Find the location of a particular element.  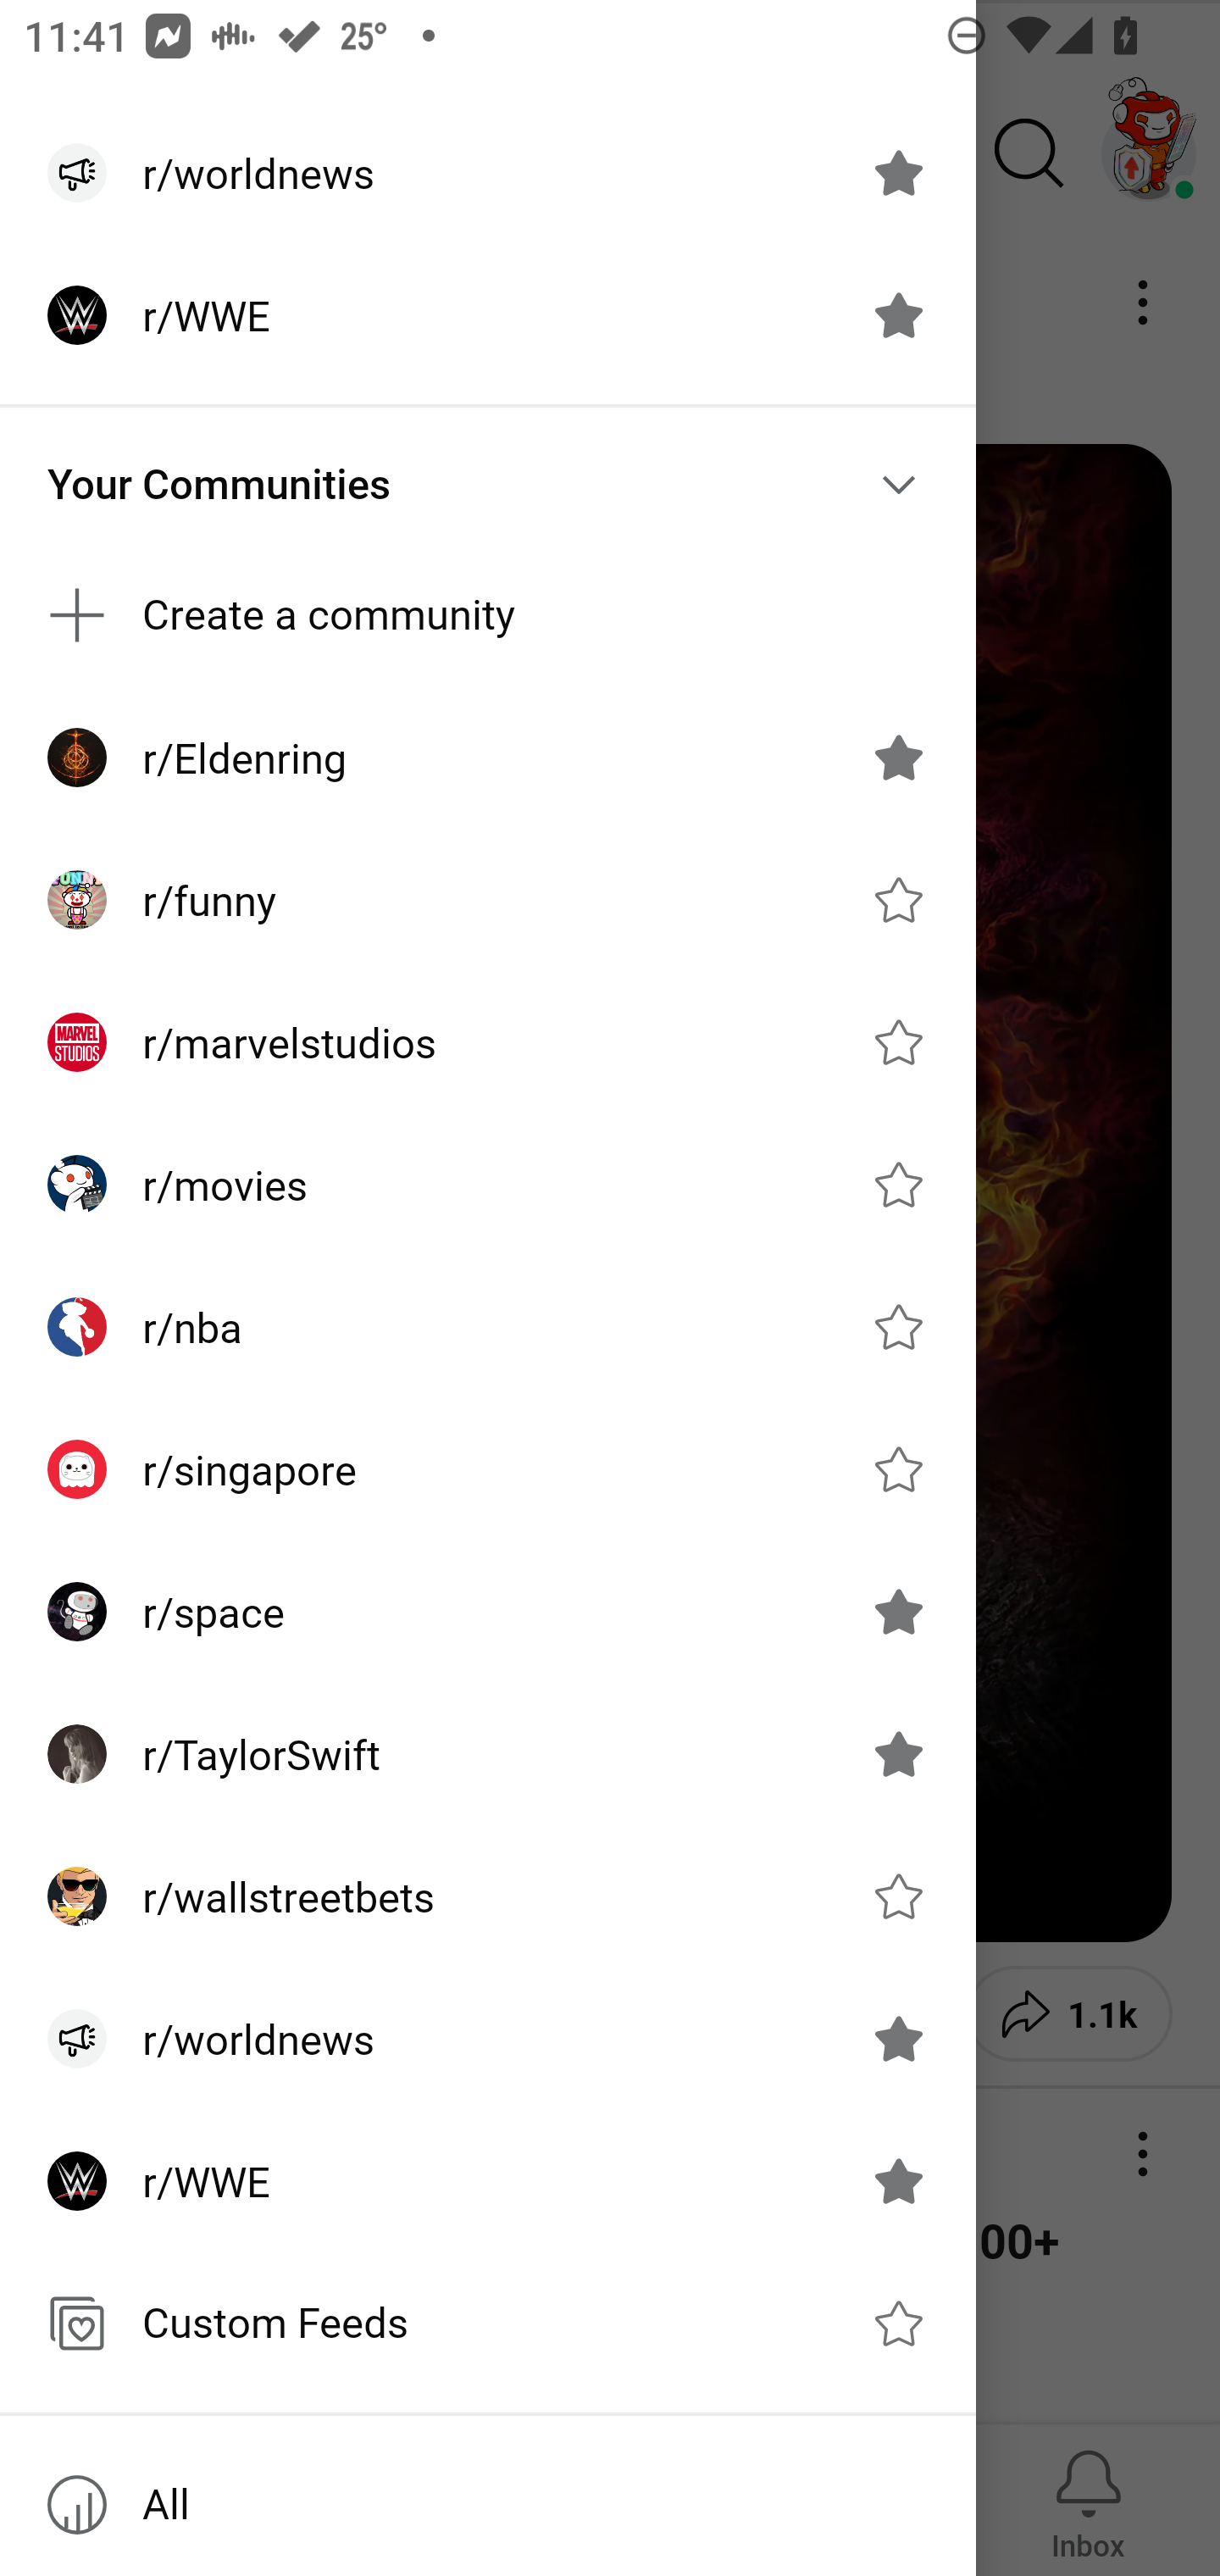

Favorite r/movies is located at coordinates (898, 1185).